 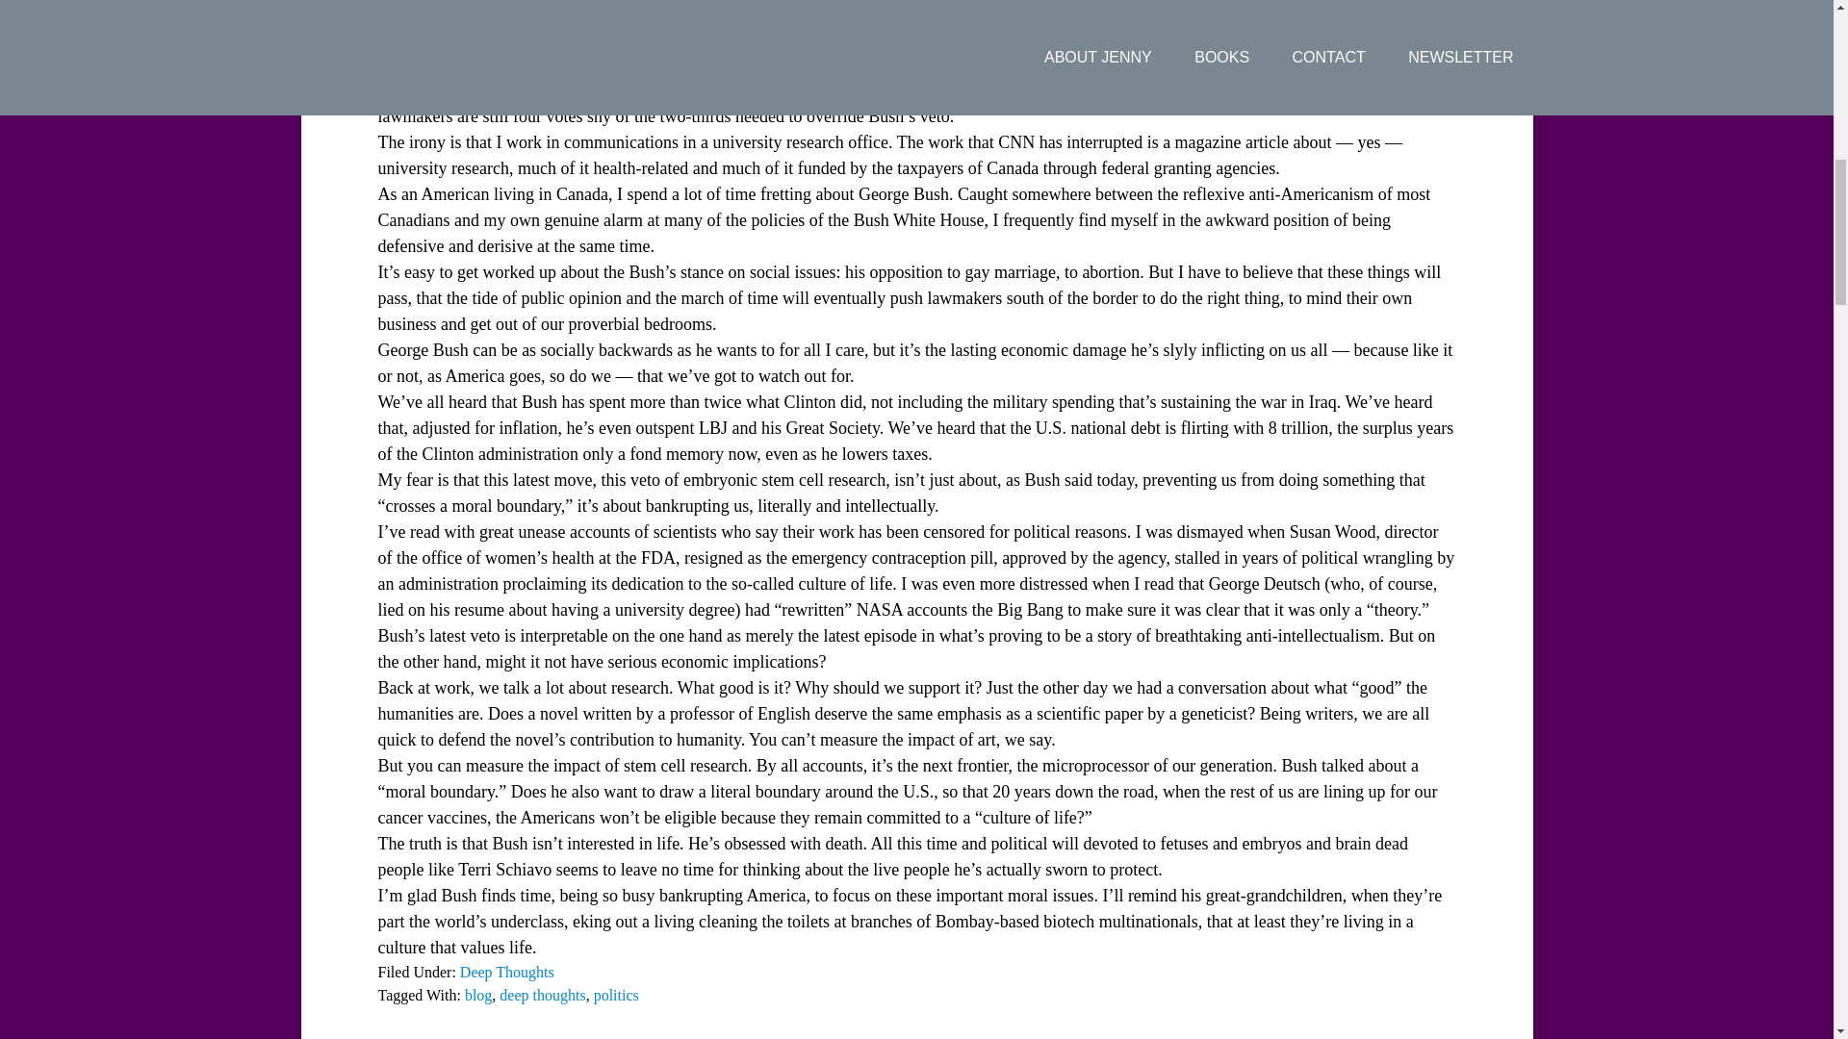 What do you see at coordinates (501, 15) in the screenshot?
I see `Jenny` at bounding box center [501, 15].